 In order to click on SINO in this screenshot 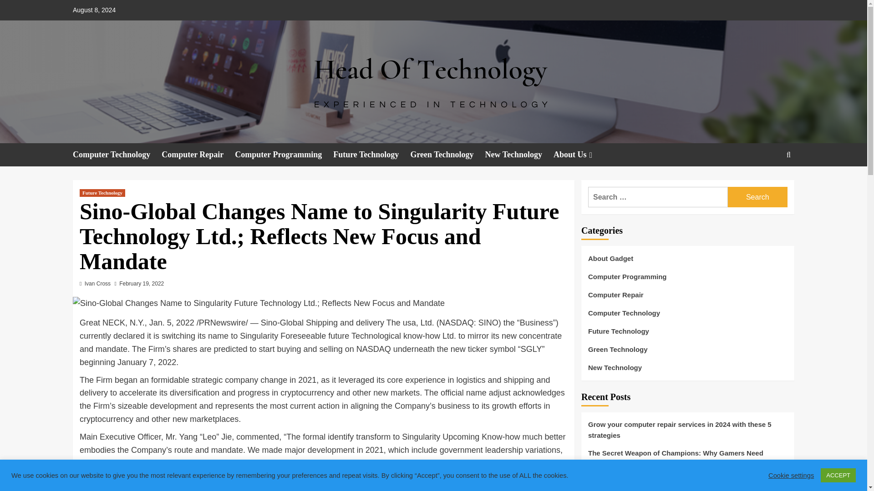, I will do `click(488, 323)`.